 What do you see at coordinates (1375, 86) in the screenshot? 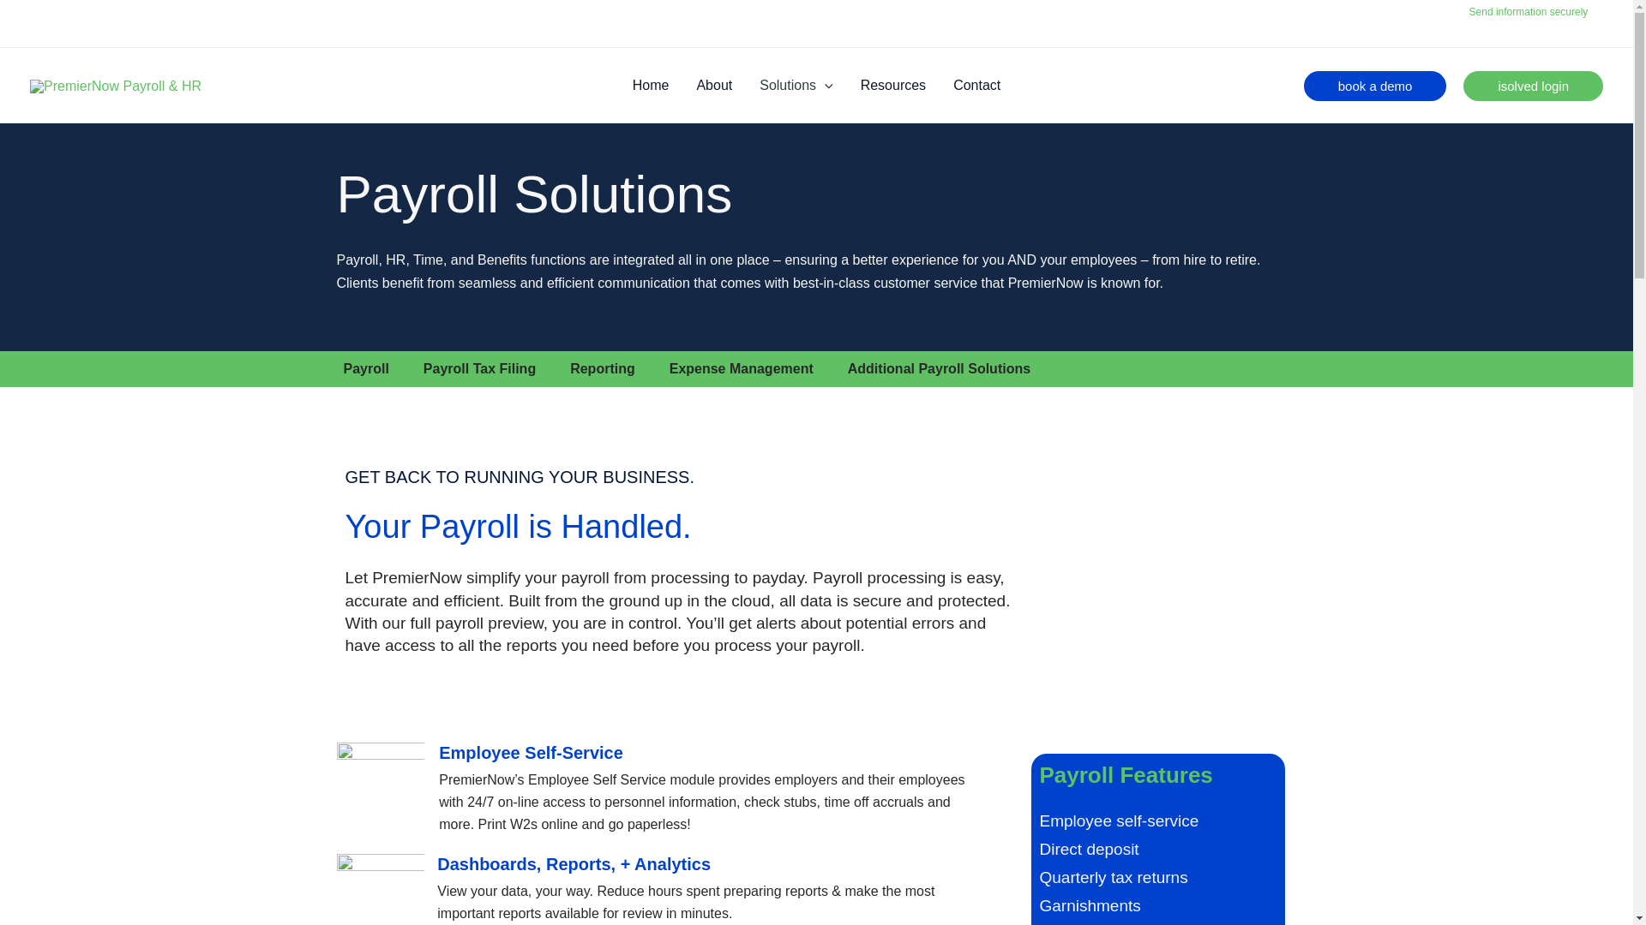
I see `book a demo` at bounding box center [1375, 86].